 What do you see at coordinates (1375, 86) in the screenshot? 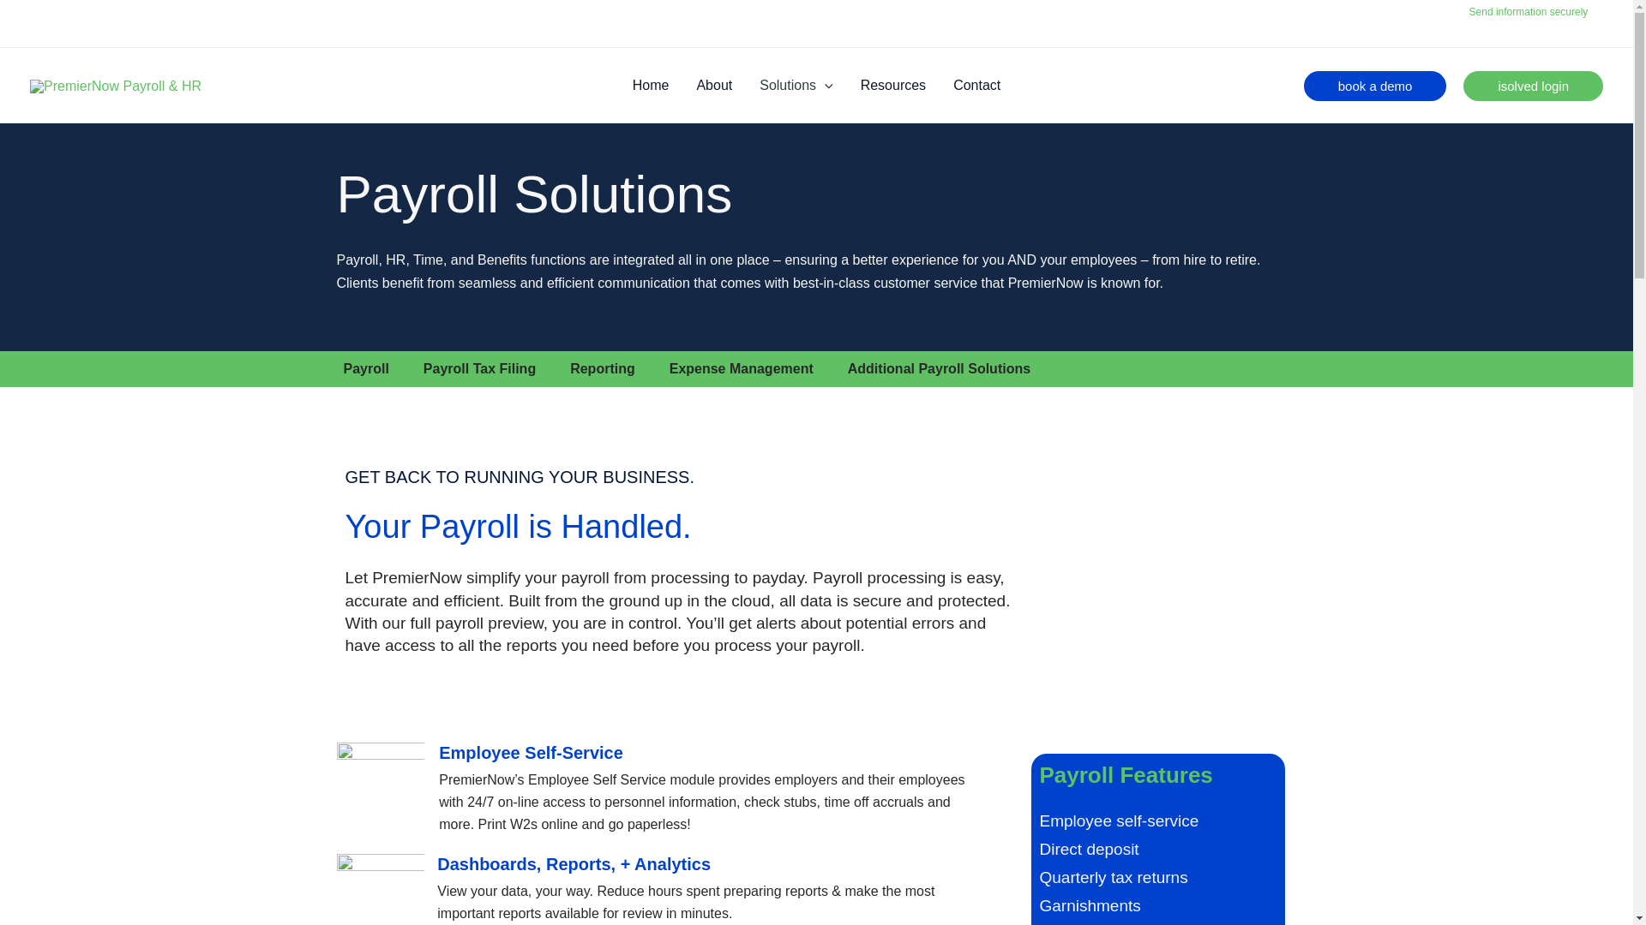
I see `book a demo` at bounding box center [1375, 86].